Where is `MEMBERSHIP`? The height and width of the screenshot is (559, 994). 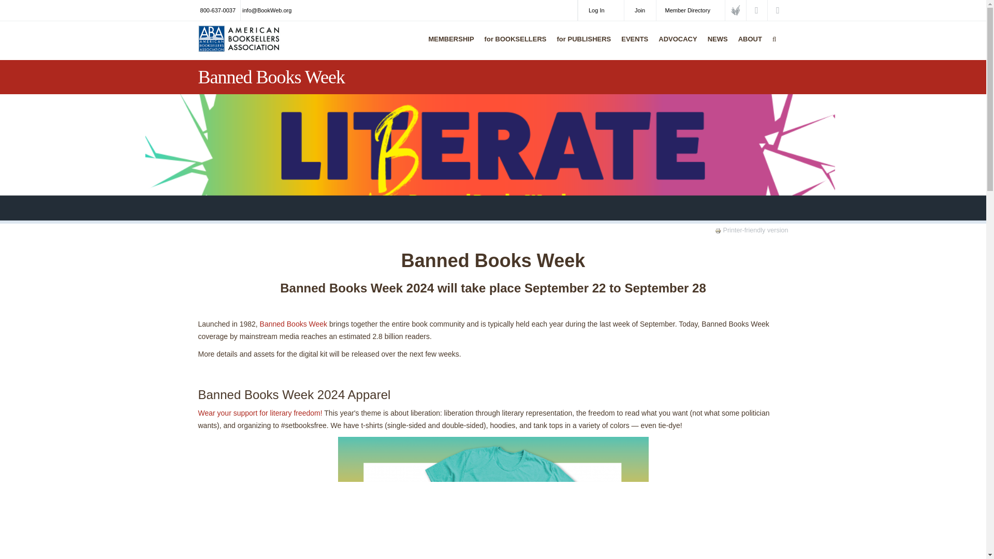 MEMBERSHIP is located at coordinates (448, 46).